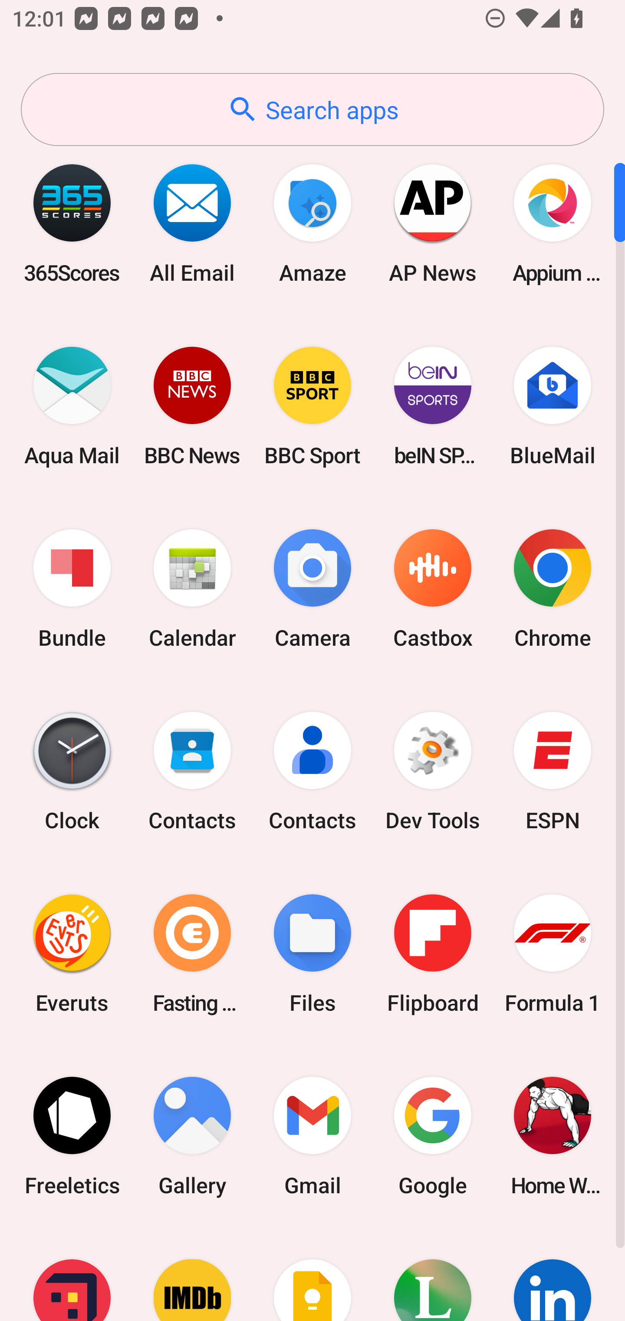  Describe the element at coordinates (72, 953) in the screenshot. I see `Everuts` at that location.